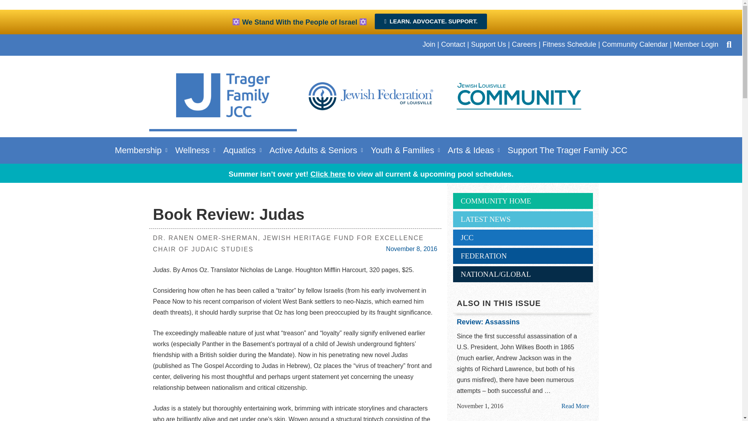 Image resolution: width=748 pixels, height=421 pixels. What do you see at coordinates (453, 44) in the screenshot?
I see `Contact` at bounding box center [453, 44].